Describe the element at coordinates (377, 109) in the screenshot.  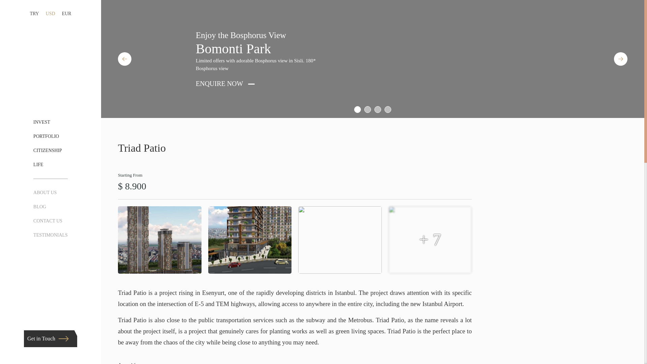
I see `3` at that location.